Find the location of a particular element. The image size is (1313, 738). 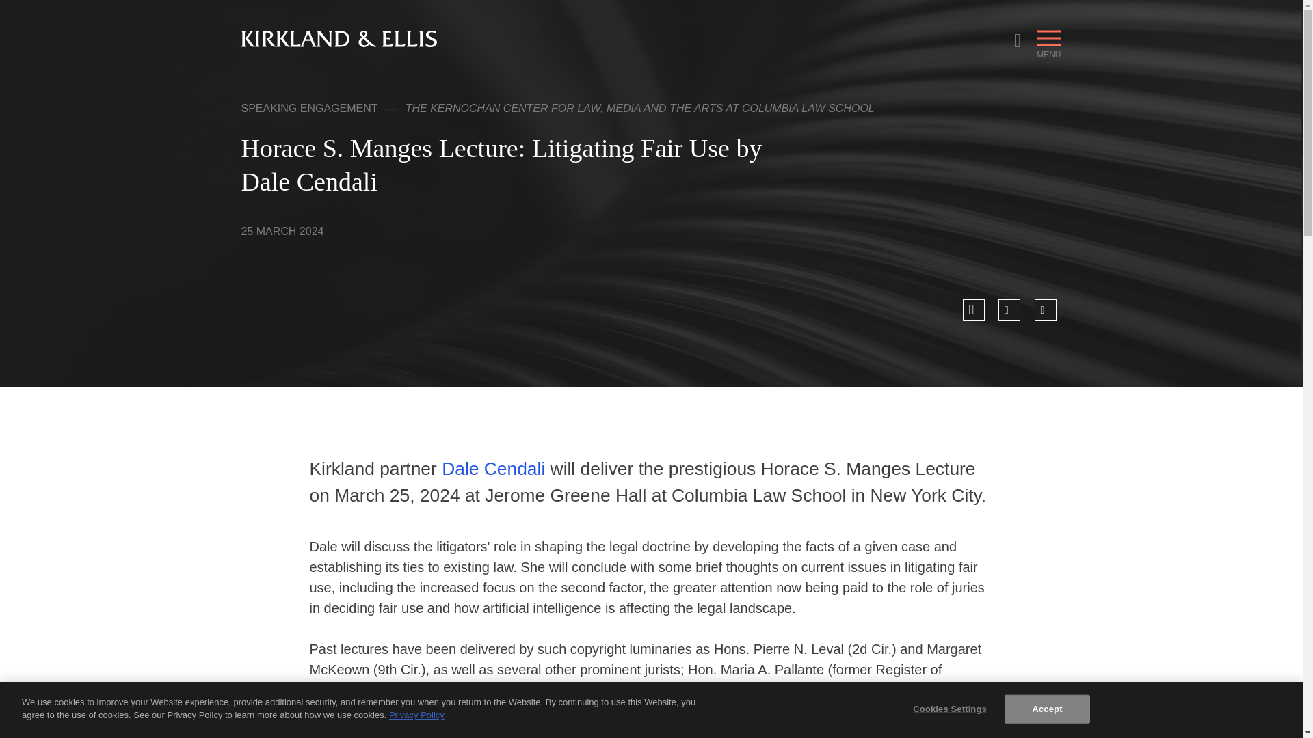

Dale Cendali is located at coordinates (495, 468).